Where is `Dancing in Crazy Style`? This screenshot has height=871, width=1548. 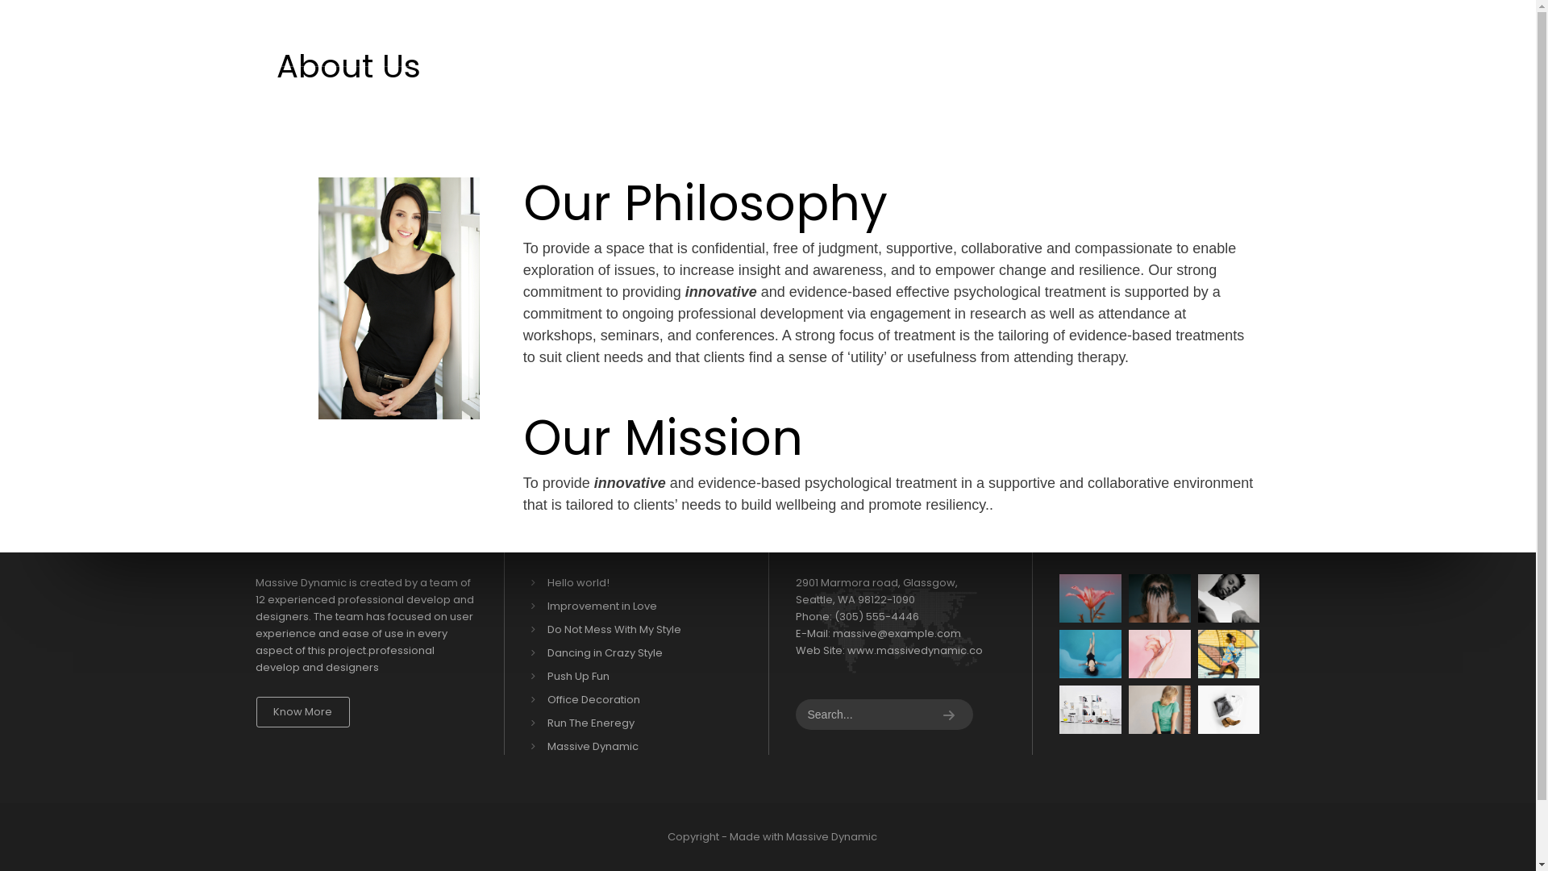
Dancing in Crazy Style is located at coordinates (642, 653).